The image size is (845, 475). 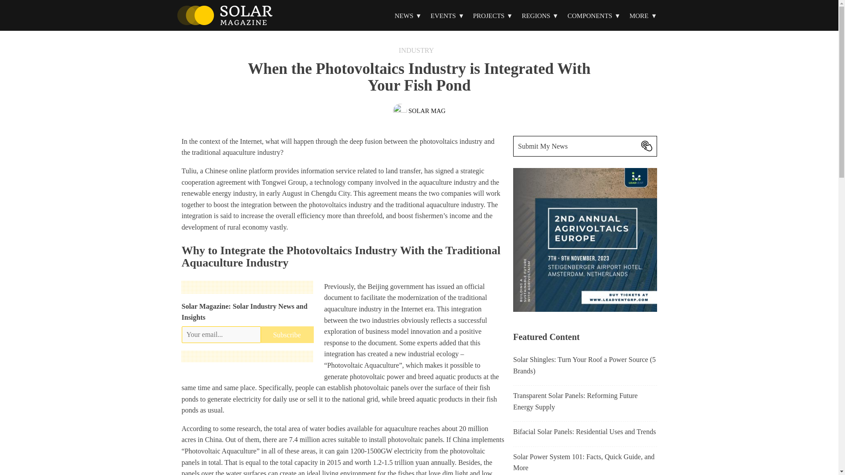 I want to click on COMPONENTS, so click(x=594, y=16).